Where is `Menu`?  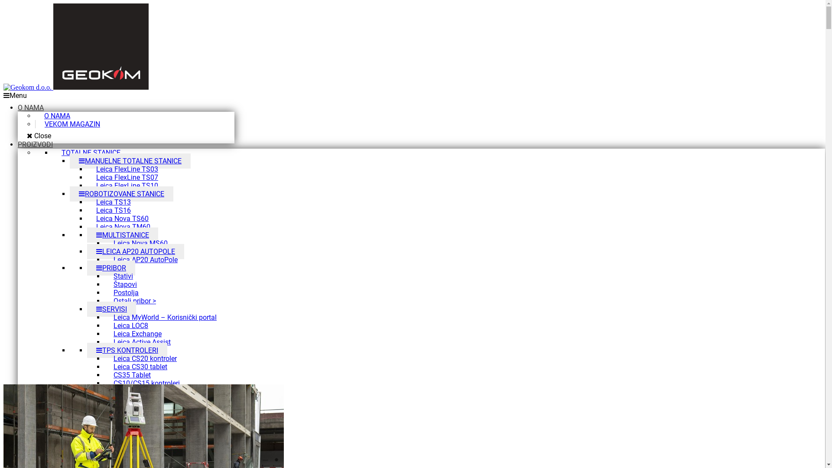 Menu is located at coordinates (15, 95).